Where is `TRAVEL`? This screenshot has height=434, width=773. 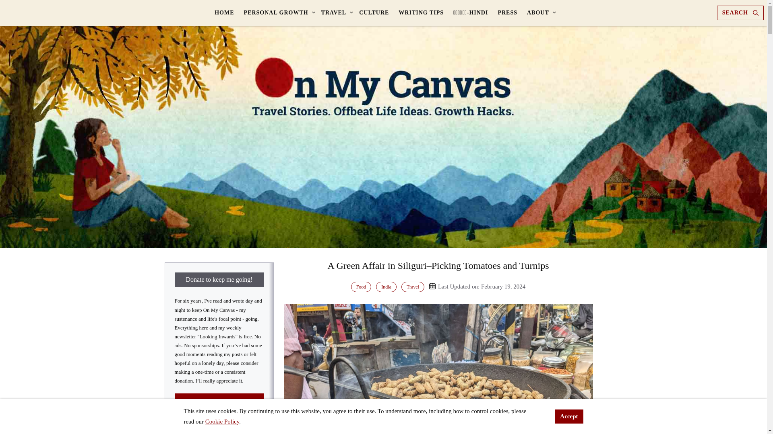
TRAVEL is located at coordinates (335, 13).